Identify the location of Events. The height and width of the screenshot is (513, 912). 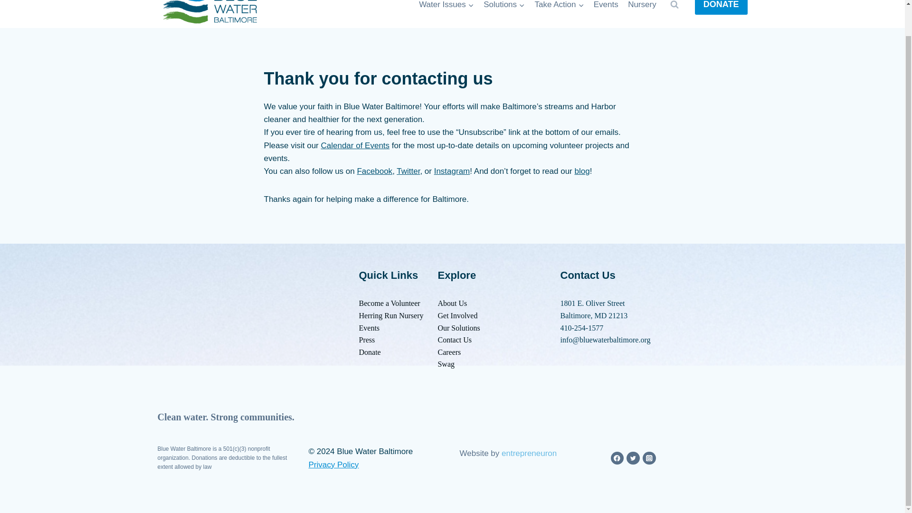
(370, 328).